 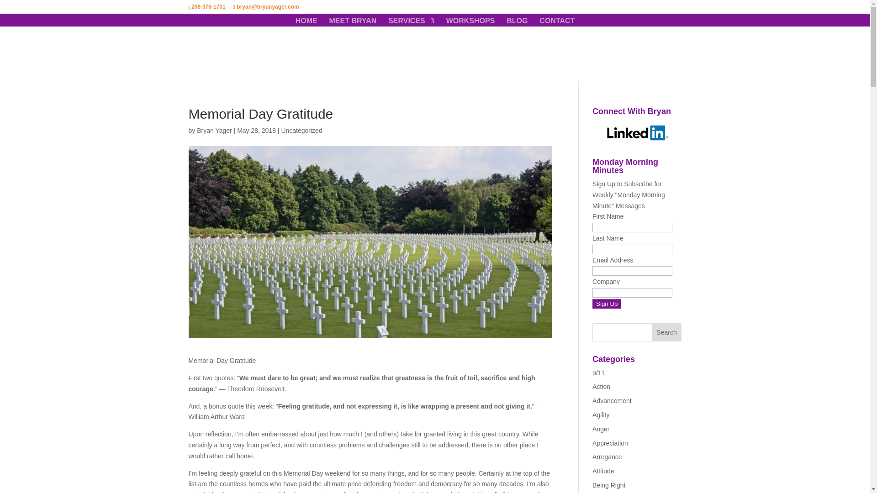 I want to click on Appreciation, so click(x=610, y=443).